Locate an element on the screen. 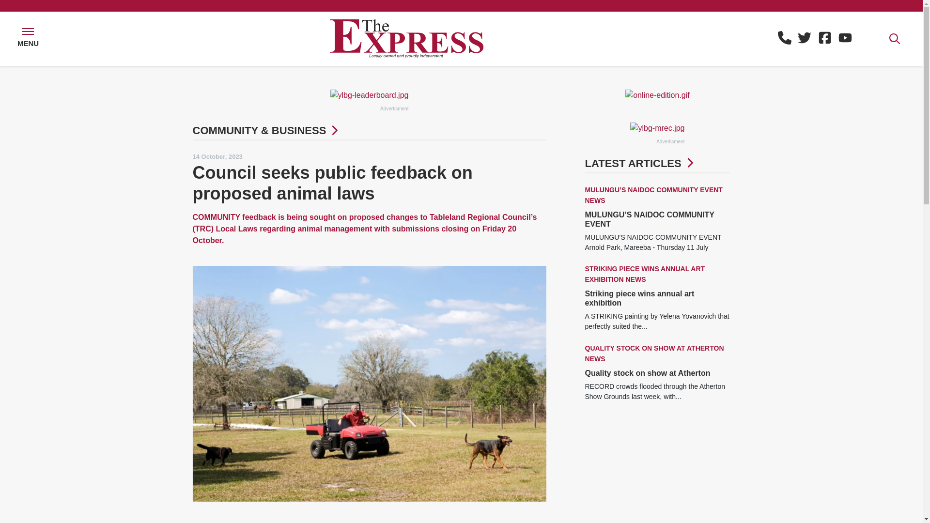  STRIKING PIECE WINS ANNUAL ART EXHIBITION NEWS is located at coordinates (645, 274).